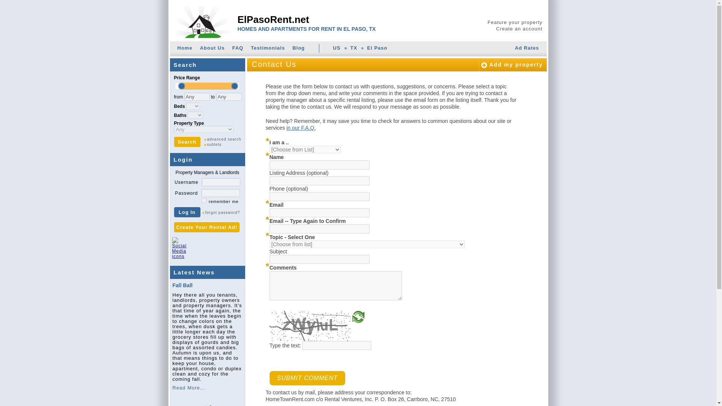 This screenshot has width=722, height=406. What do you see at coordinates (527, 49) in the screenshot?
I see `Ad Rates` at bounding box center [527, 49].